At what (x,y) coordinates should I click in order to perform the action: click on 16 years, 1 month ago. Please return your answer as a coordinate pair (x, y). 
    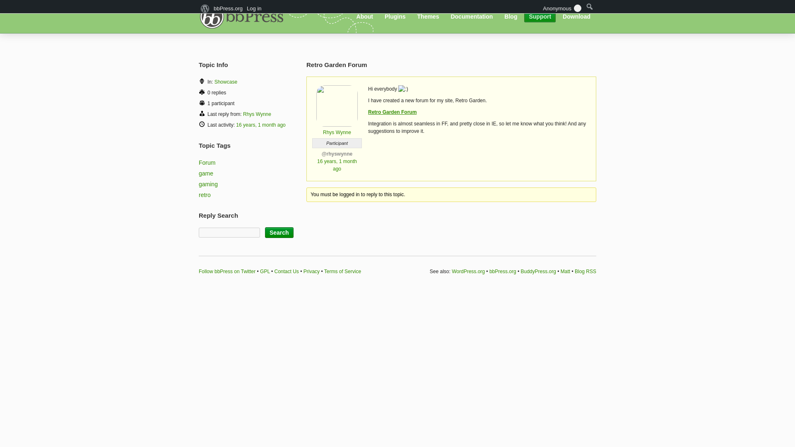
    Looking at the image, I should click on (337, 165).